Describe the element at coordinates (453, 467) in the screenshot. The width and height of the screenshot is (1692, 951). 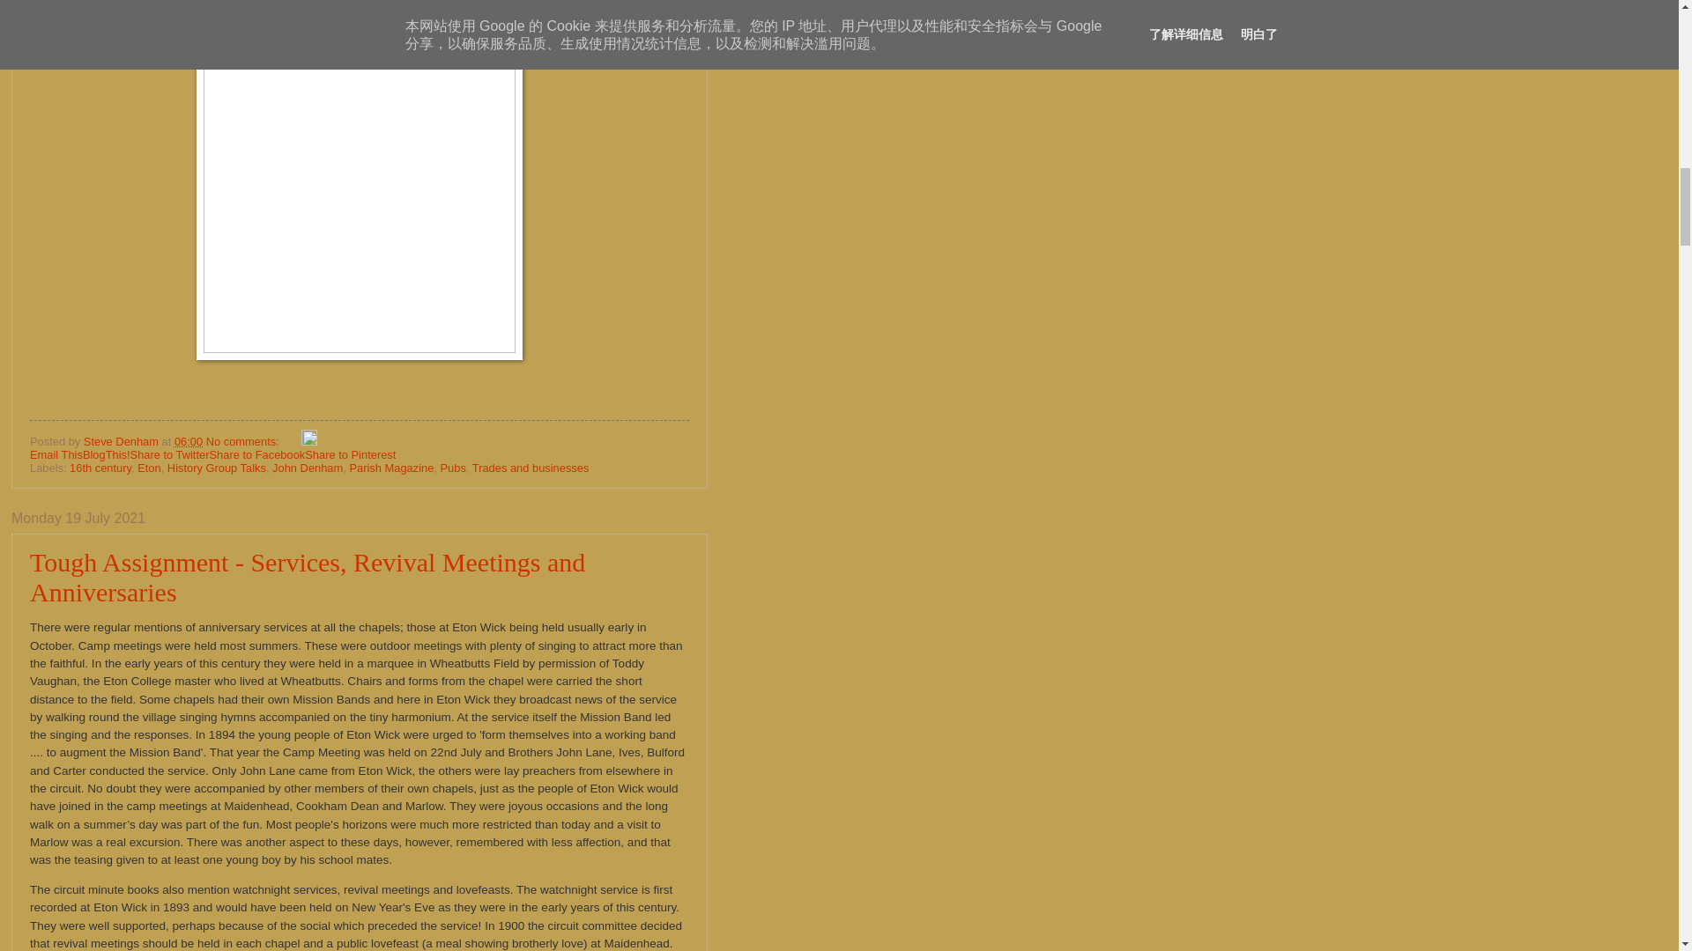
I see `Pubs` at that location.